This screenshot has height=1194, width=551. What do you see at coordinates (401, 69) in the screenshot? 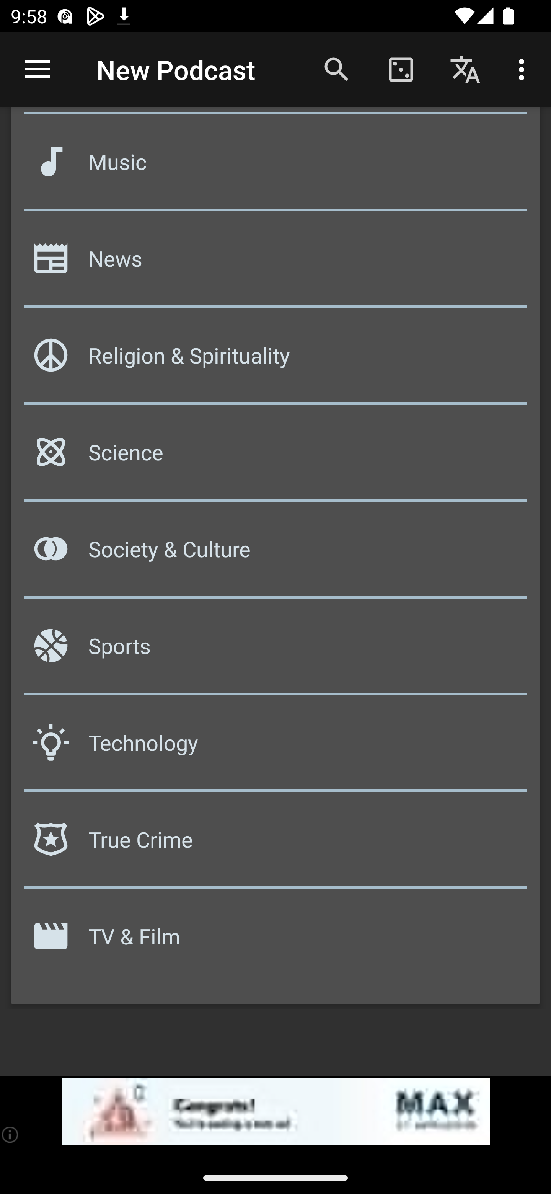
I see `Random pick` at bounding box center [401, 69].